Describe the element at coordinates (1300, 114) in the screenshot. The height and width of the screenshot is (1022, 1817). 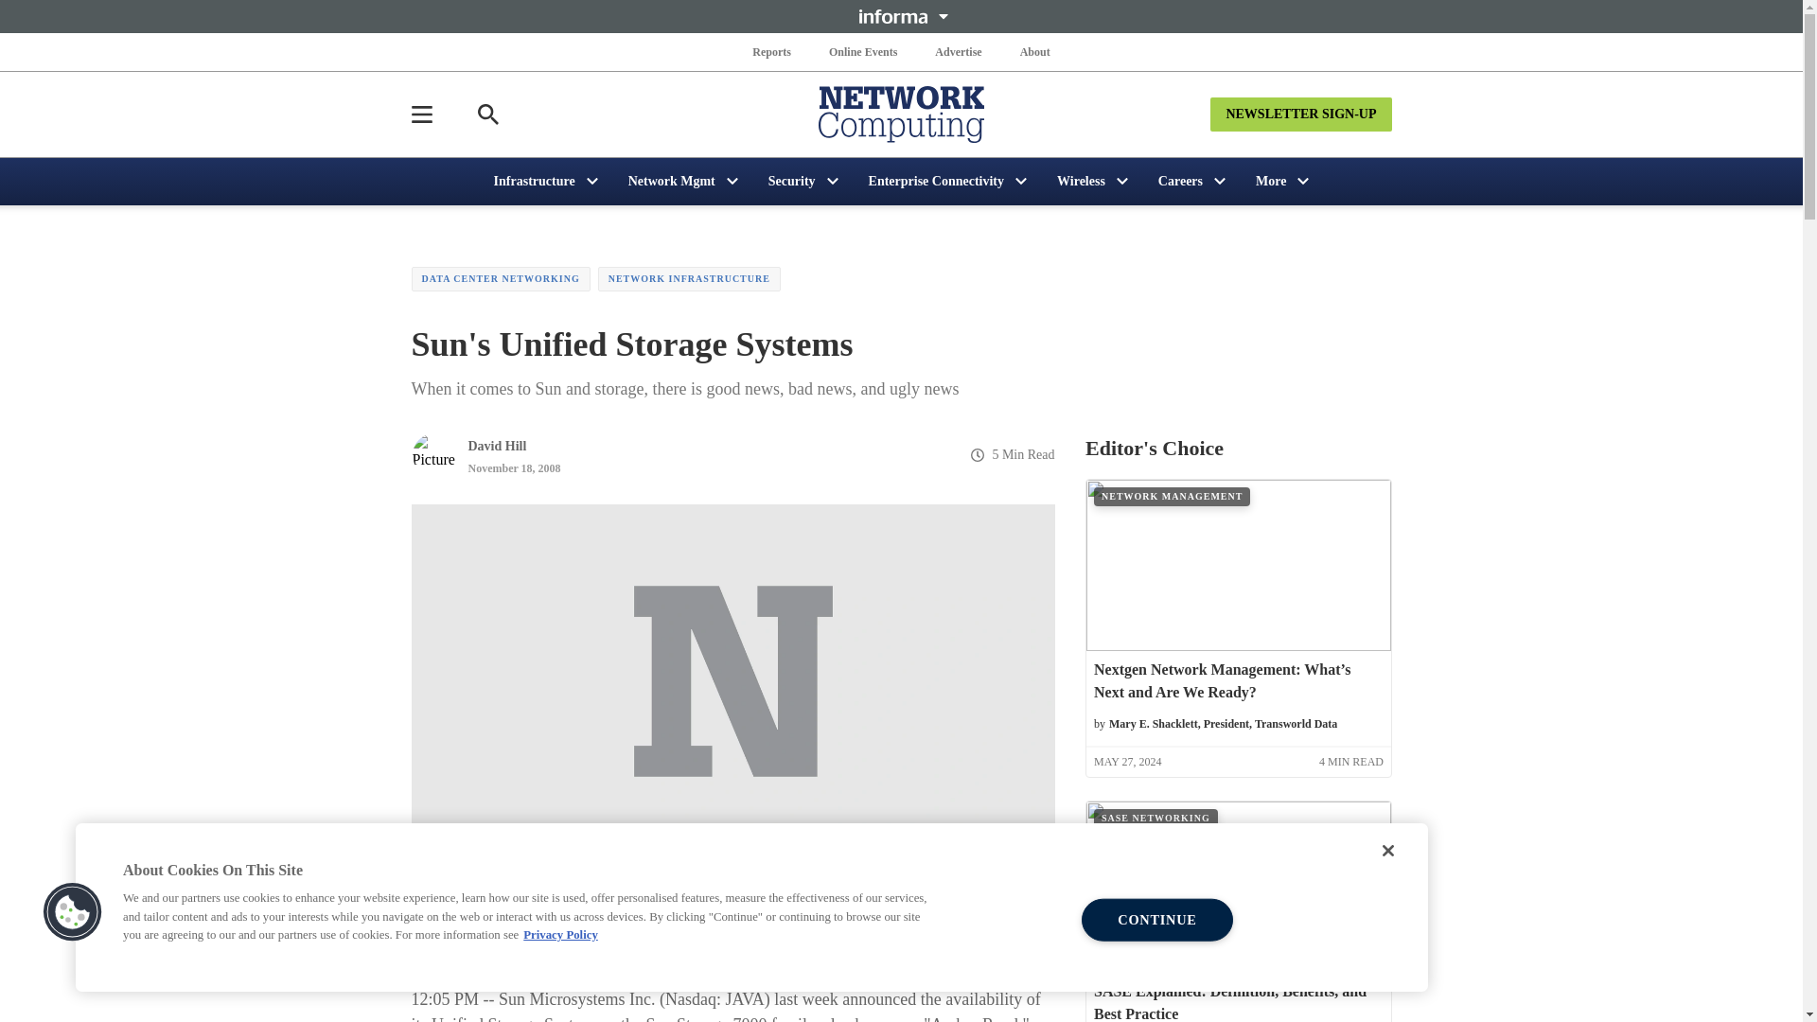
I see `NEWSLETTER SIGN-UP` at that location.